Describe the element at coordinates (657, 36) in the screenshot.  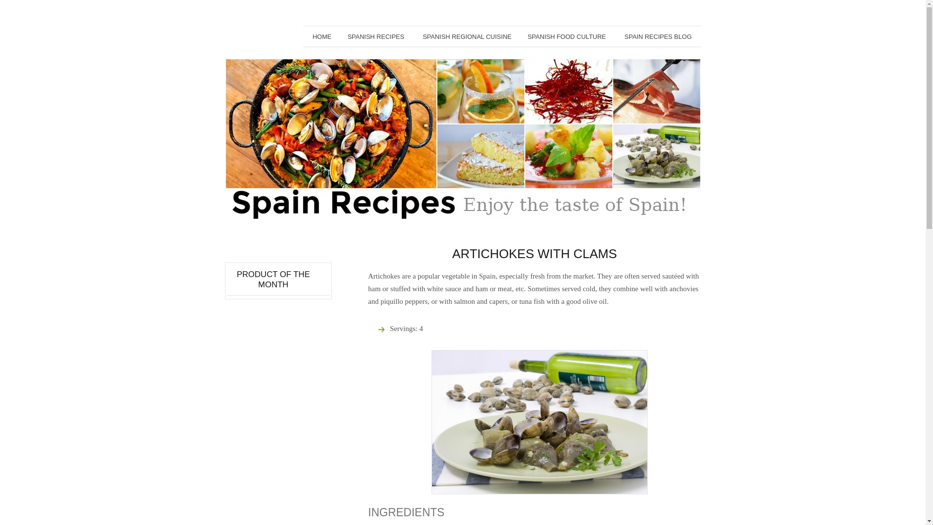
I see `SPAIN RECIPES BLOG` at that location.